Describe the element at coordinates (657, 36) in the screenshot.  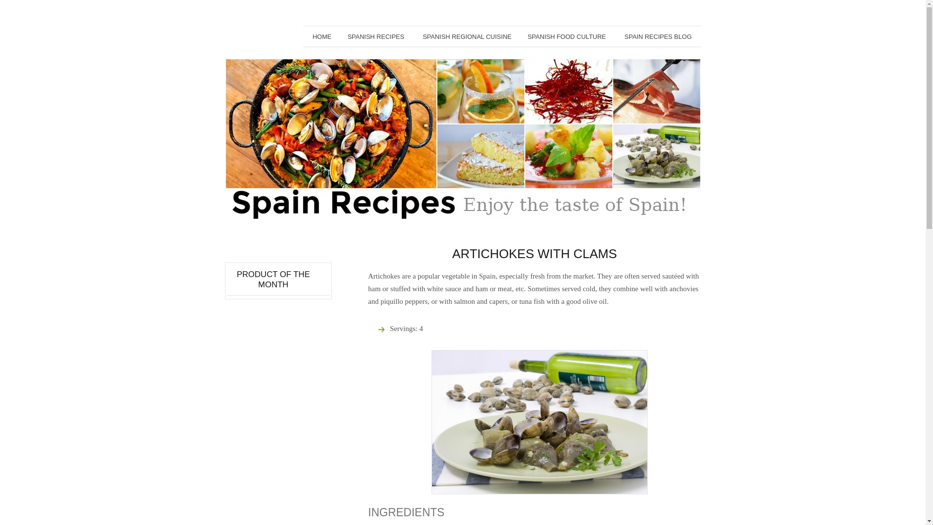
I see `SPAIN RECIPES BLOG` at that location.